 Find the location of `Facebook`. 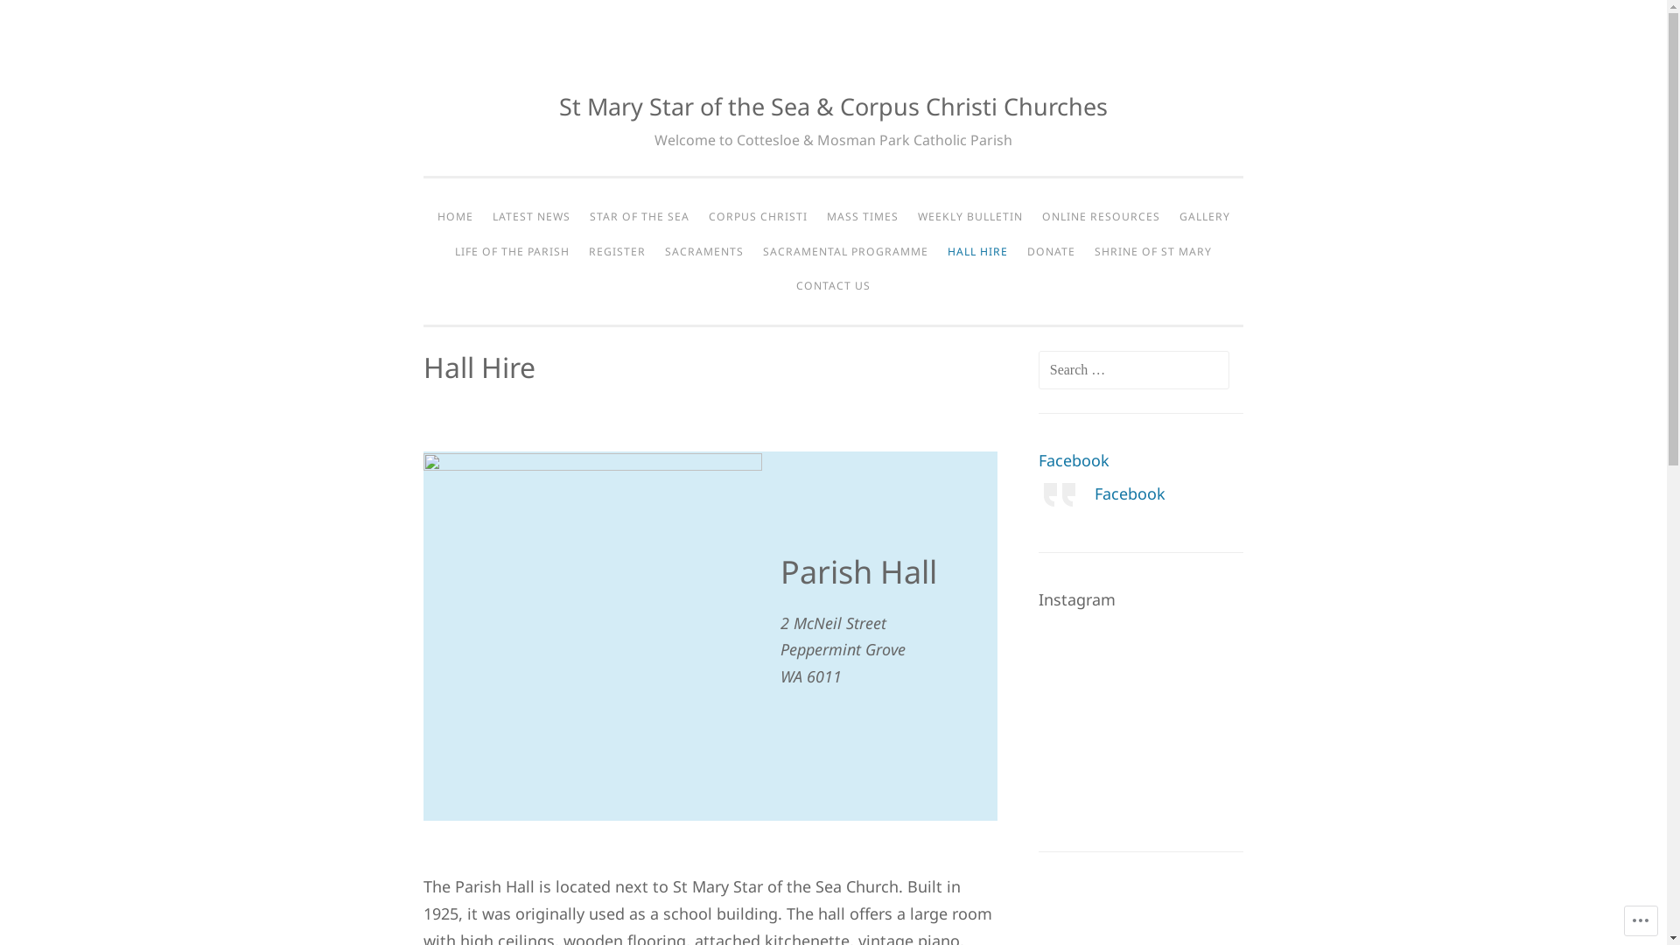

Facebook is located at coordinates (1130, 493).